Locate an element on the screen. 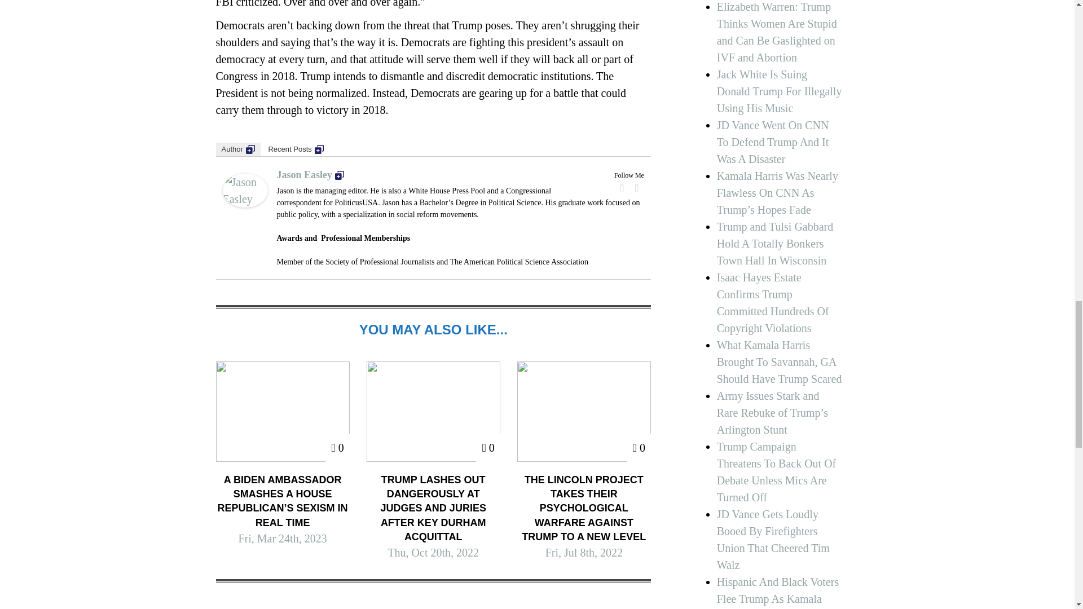  Fri, Mar 24th, 2023 is located at coordinates (282, 538).